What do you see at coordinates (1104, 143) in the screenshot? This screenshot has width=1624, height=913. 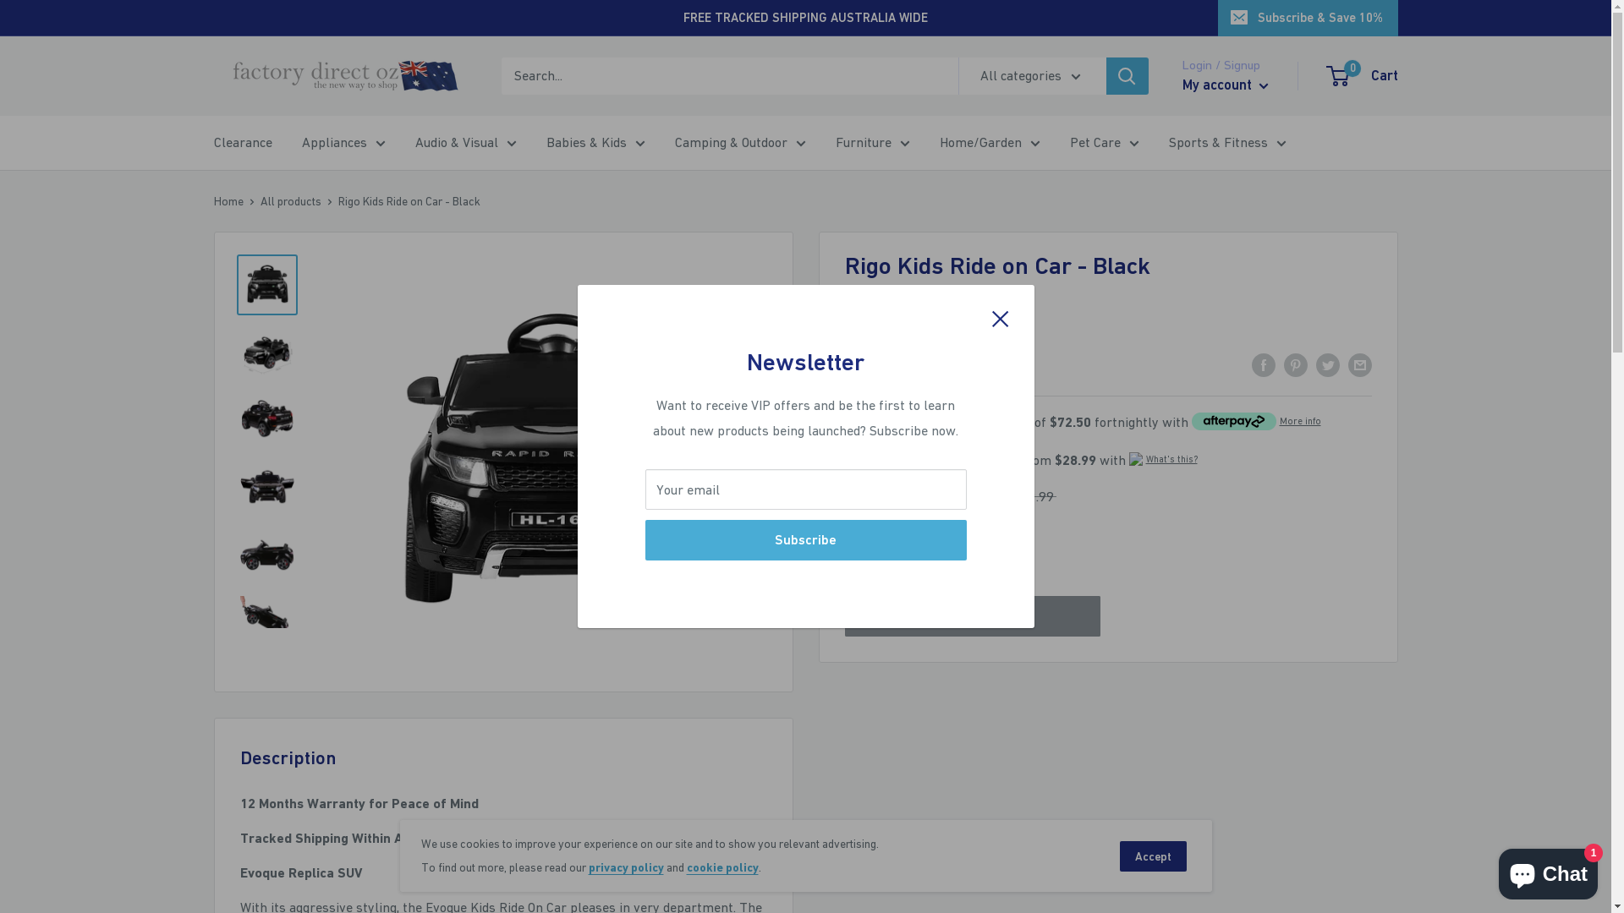 I see `Pet Care` at bounding box center [1104, 143].